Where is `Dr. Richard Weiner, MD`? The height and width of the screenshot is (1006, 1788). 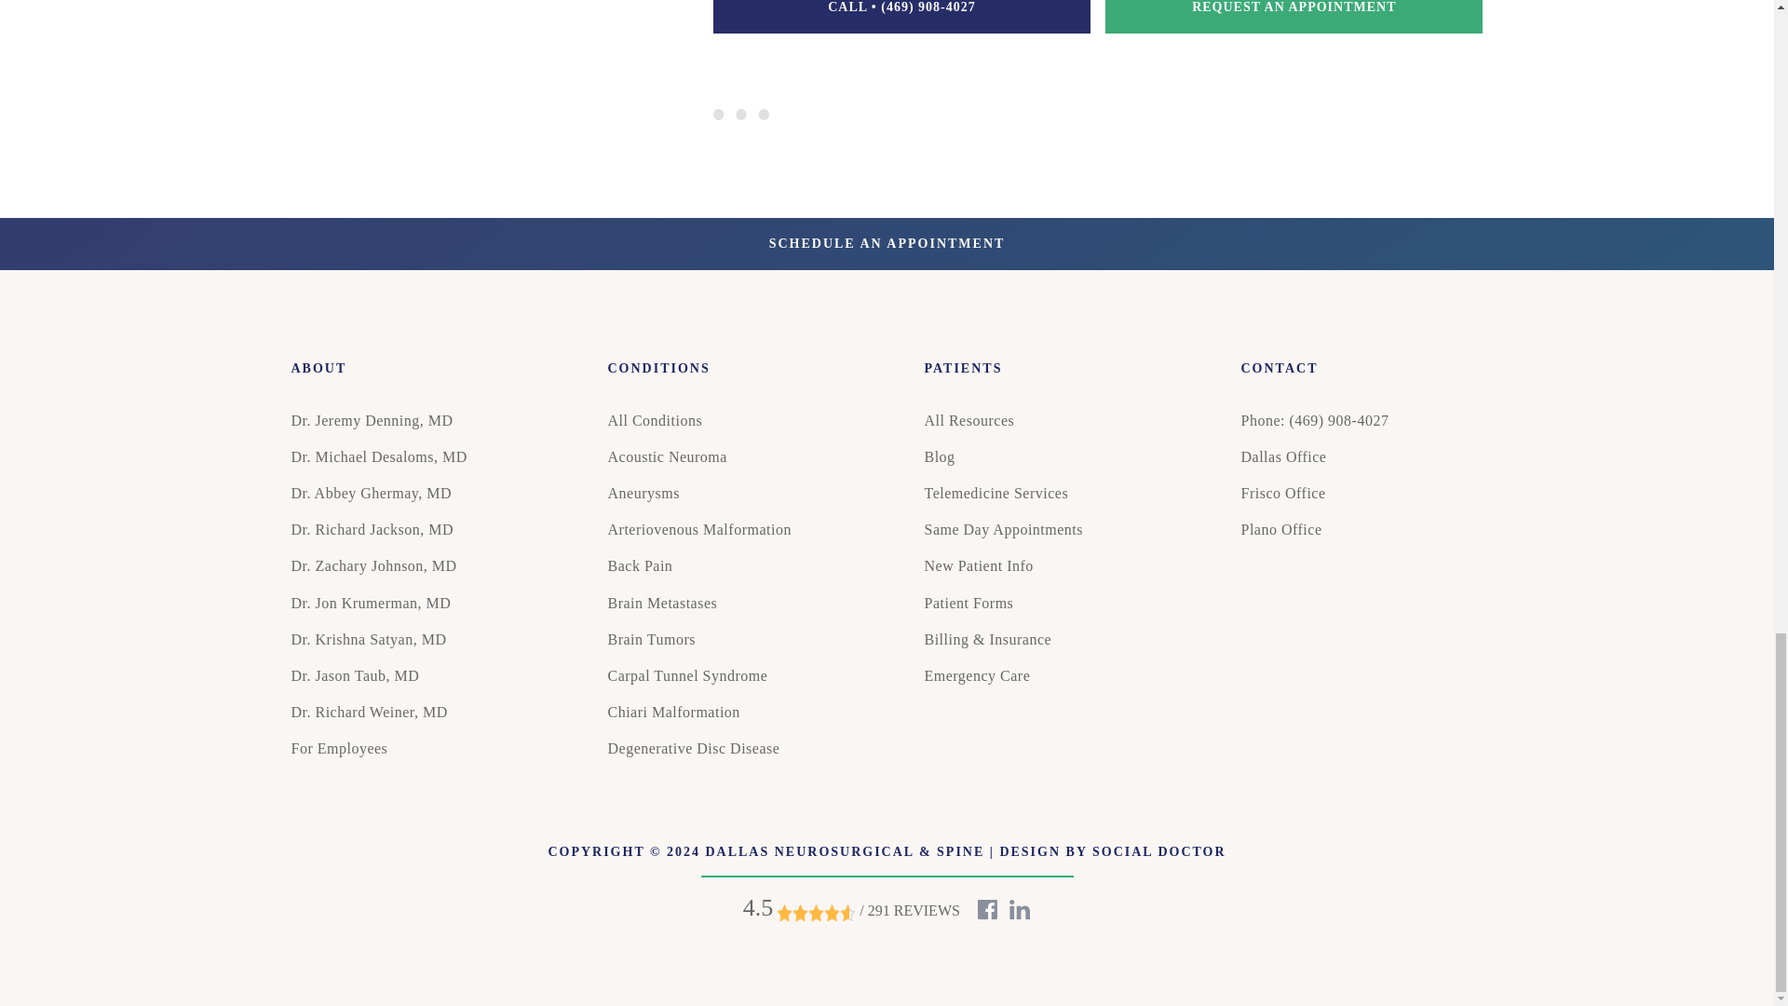
Dr. Richard Weiner, MD is located at coordinates (369, 712).